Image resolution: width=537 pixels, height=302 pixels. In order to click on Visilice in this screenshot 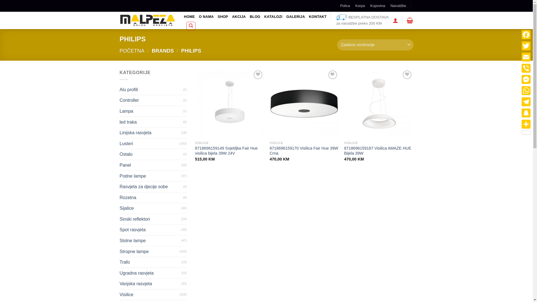, I will do `click(150, 295)`.